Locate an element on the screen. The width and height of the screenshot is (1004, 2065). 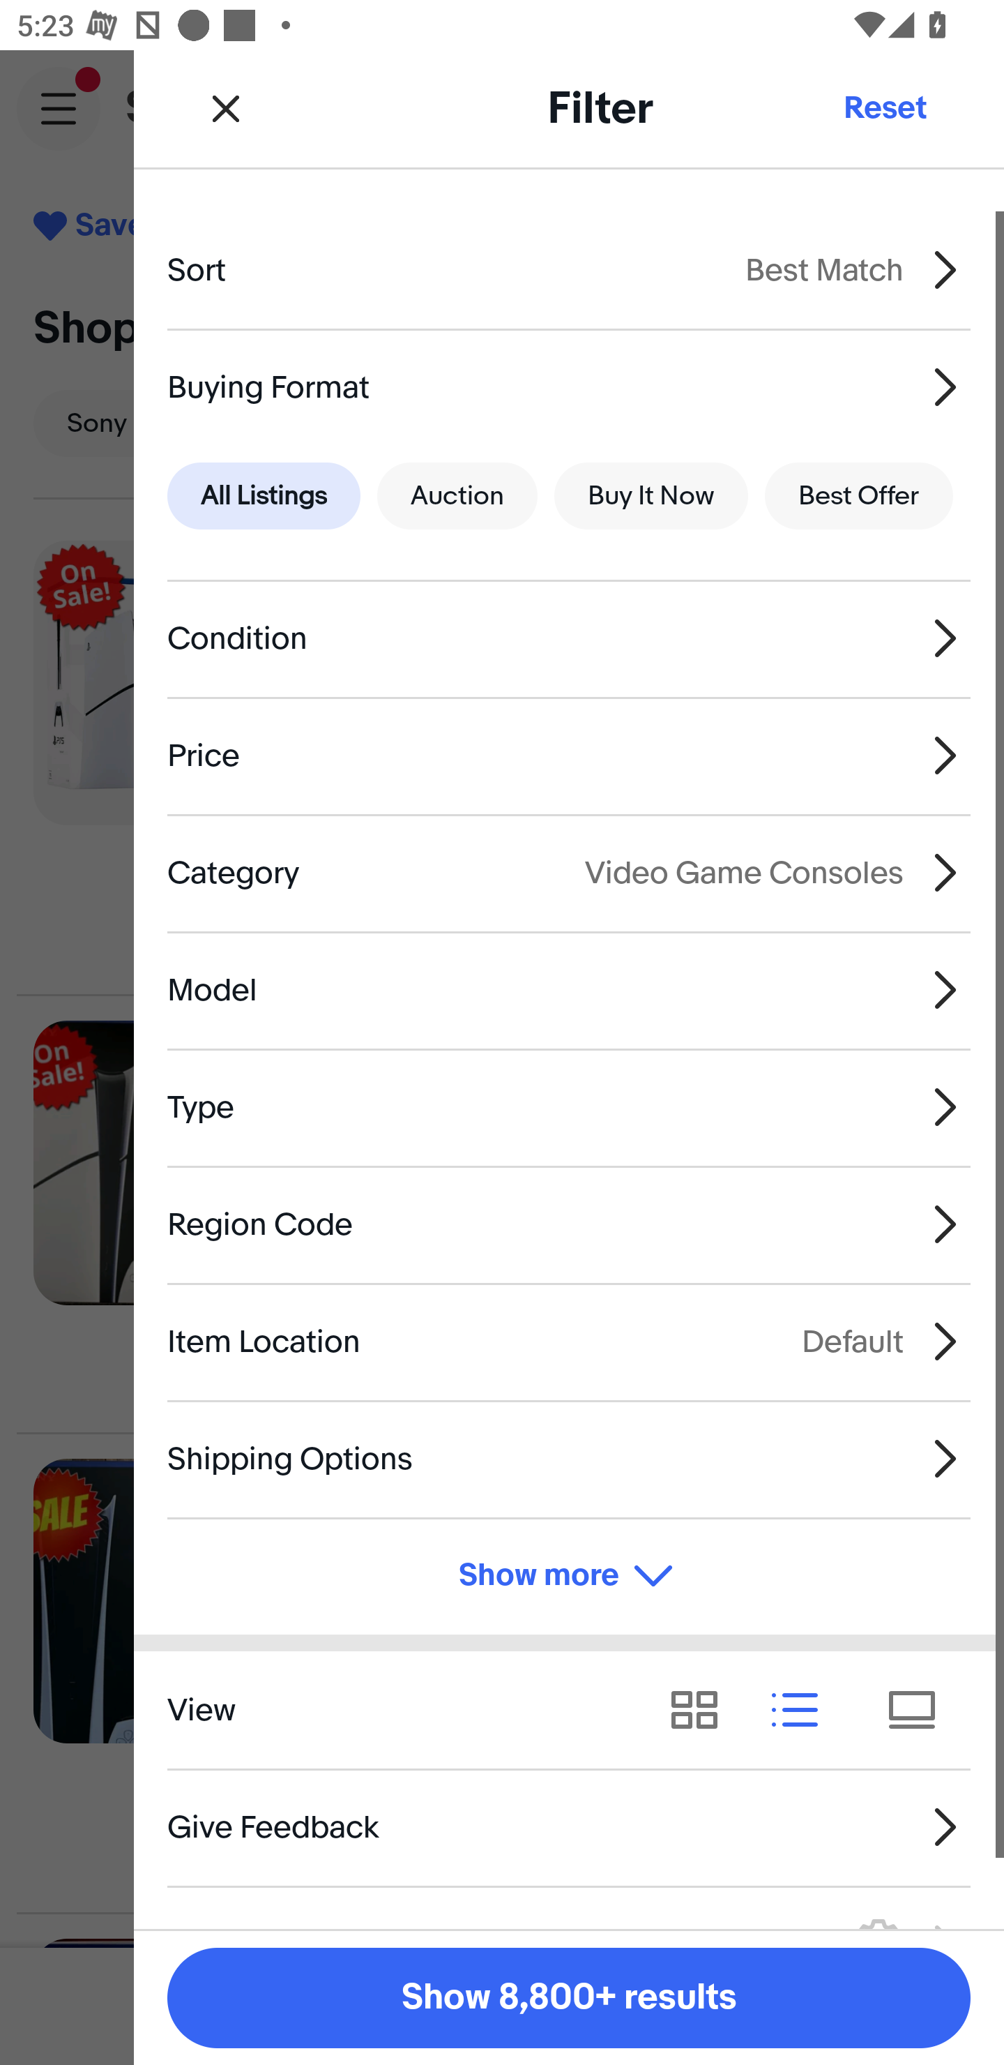
Best Offer is located at coordinates (859, 497).